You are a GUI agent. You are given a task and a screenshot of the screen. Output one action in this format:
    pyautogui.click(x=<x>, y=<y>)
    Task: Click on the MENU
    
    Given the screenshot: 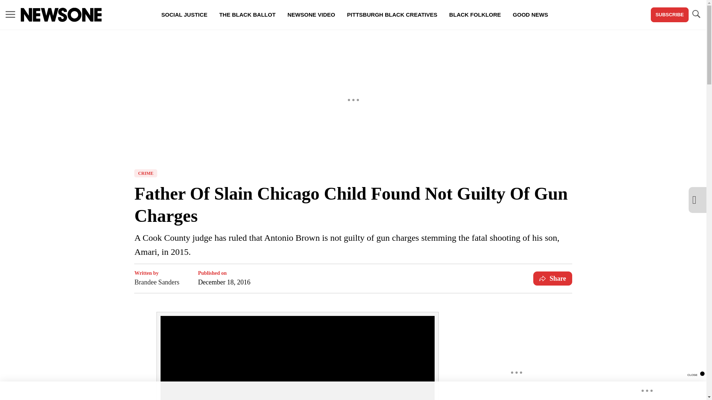 What is the action you would take?
    pyautogui.click(x=10, y=15)
    